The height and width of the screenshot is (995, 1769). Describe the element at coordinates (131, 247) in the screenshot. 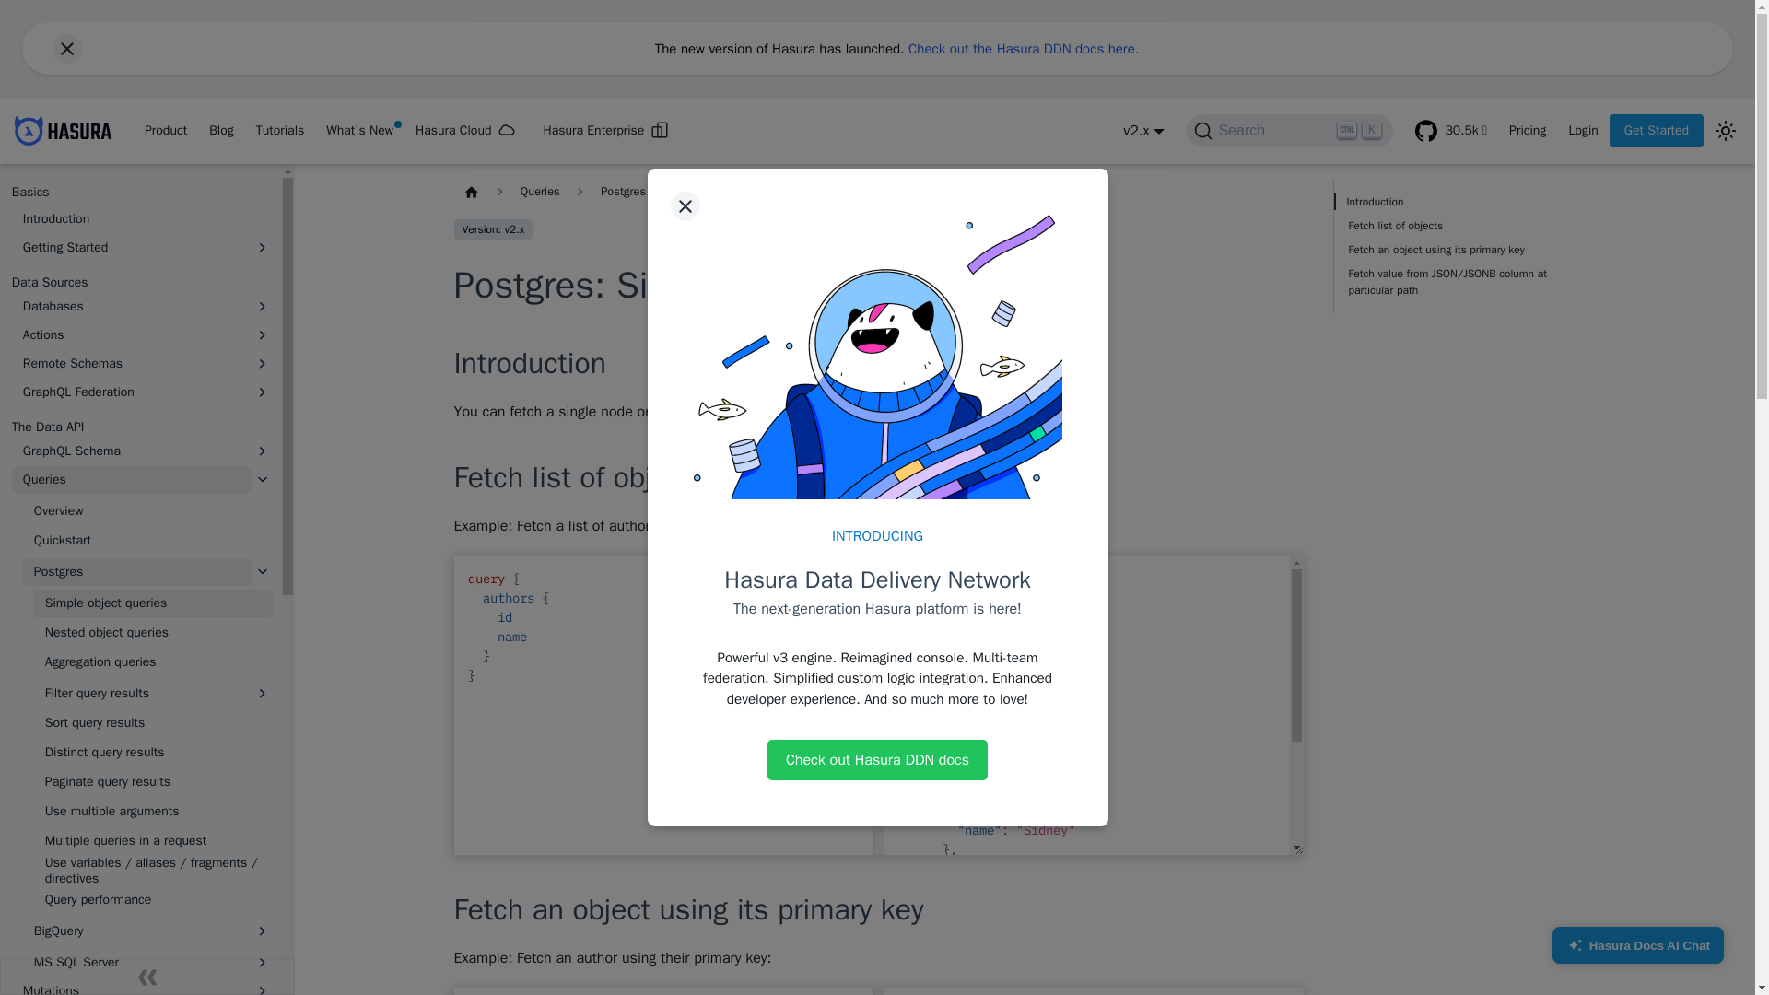

I see `Getting Started` at that location.